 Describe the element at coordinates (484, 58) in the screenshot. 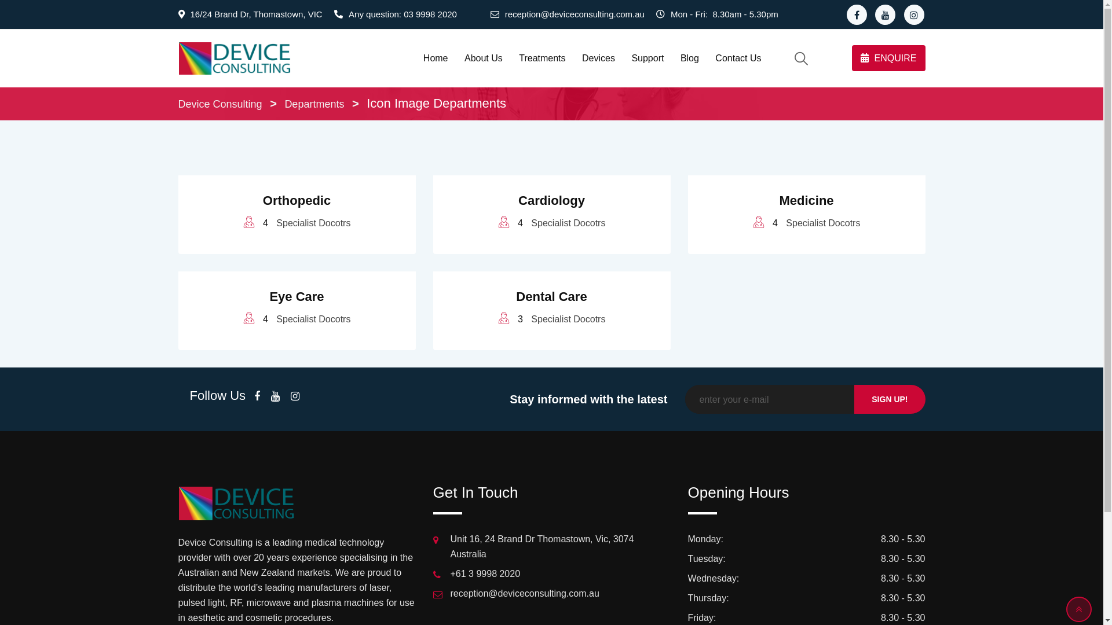

I see `About Us` at that location.